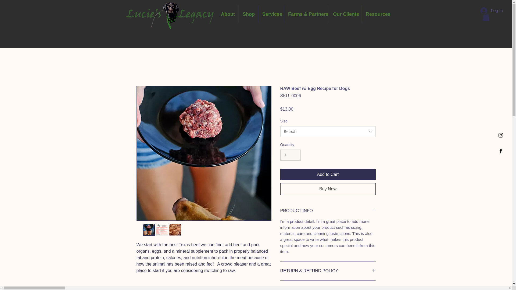  I want to click on 1, so click(290, 155).